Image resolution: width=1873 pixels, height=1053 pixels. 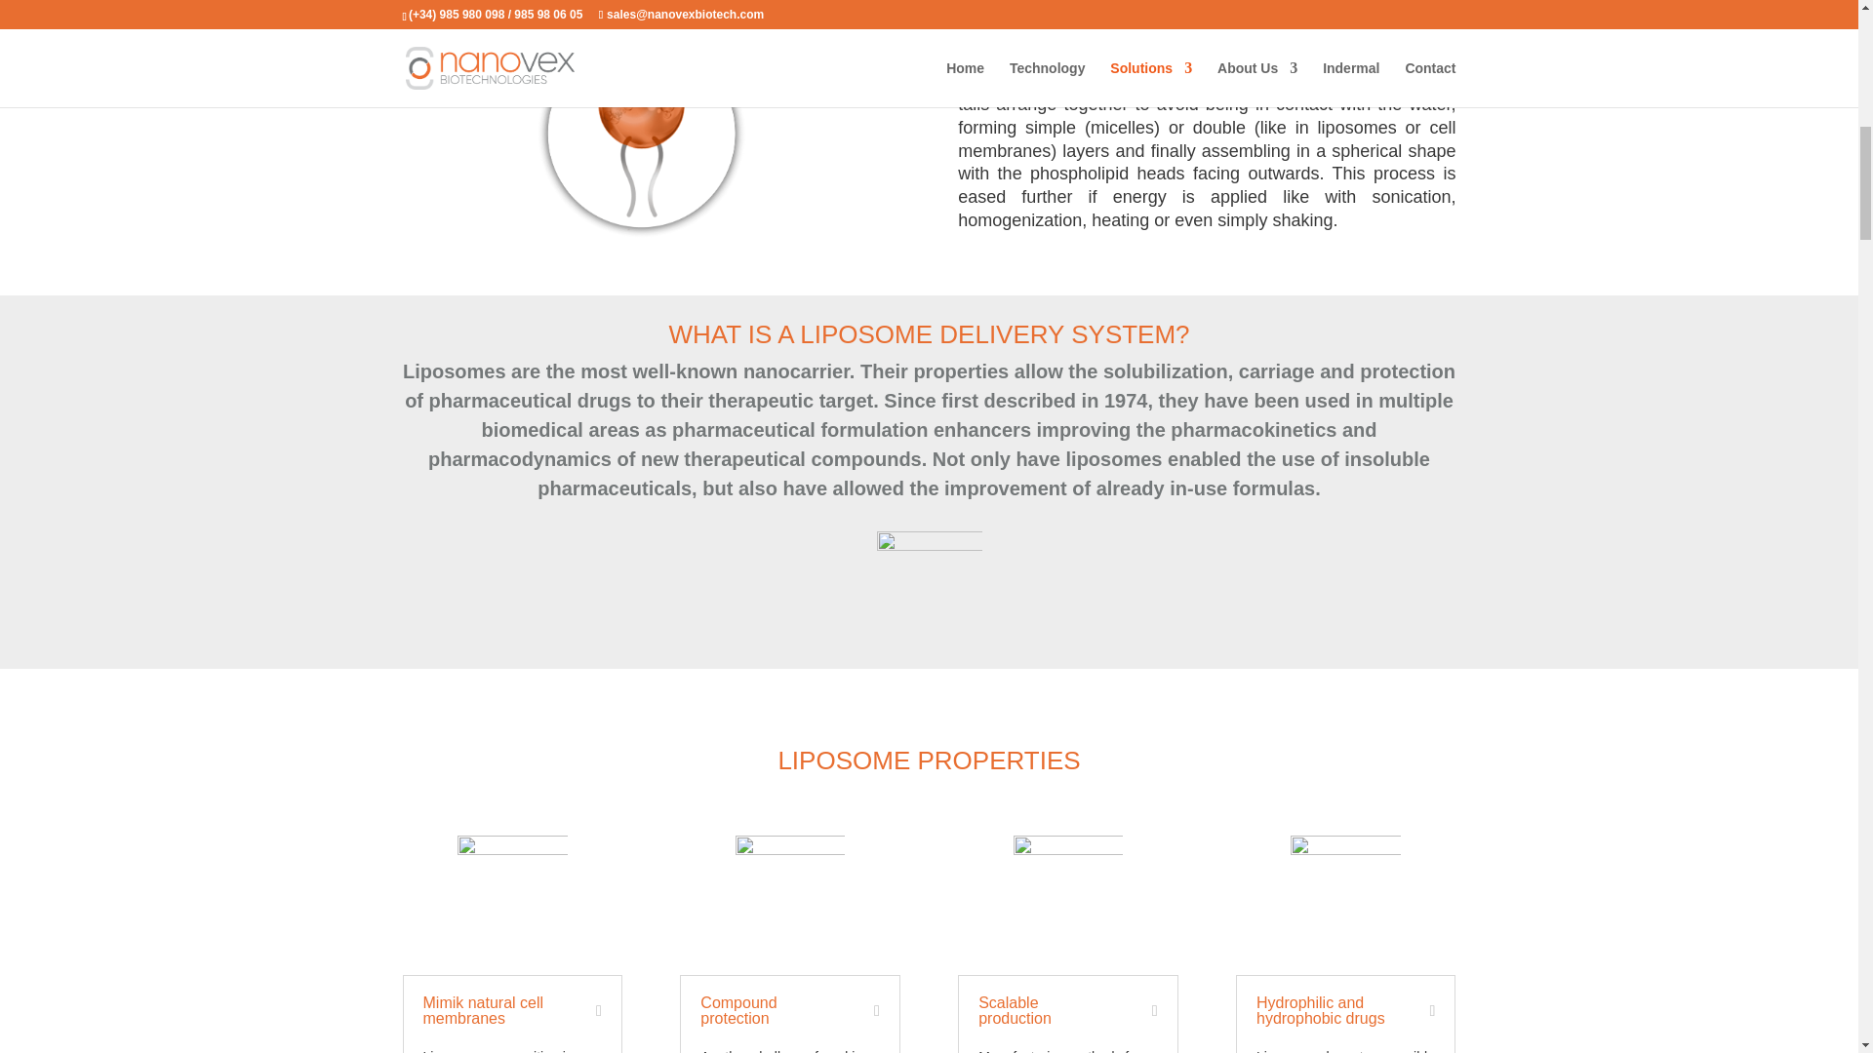 What do you see at coordinates (652, 134) in the screenshot?
I see `liposomes-what-is-a-liposome` at bounding box center [652, 134].